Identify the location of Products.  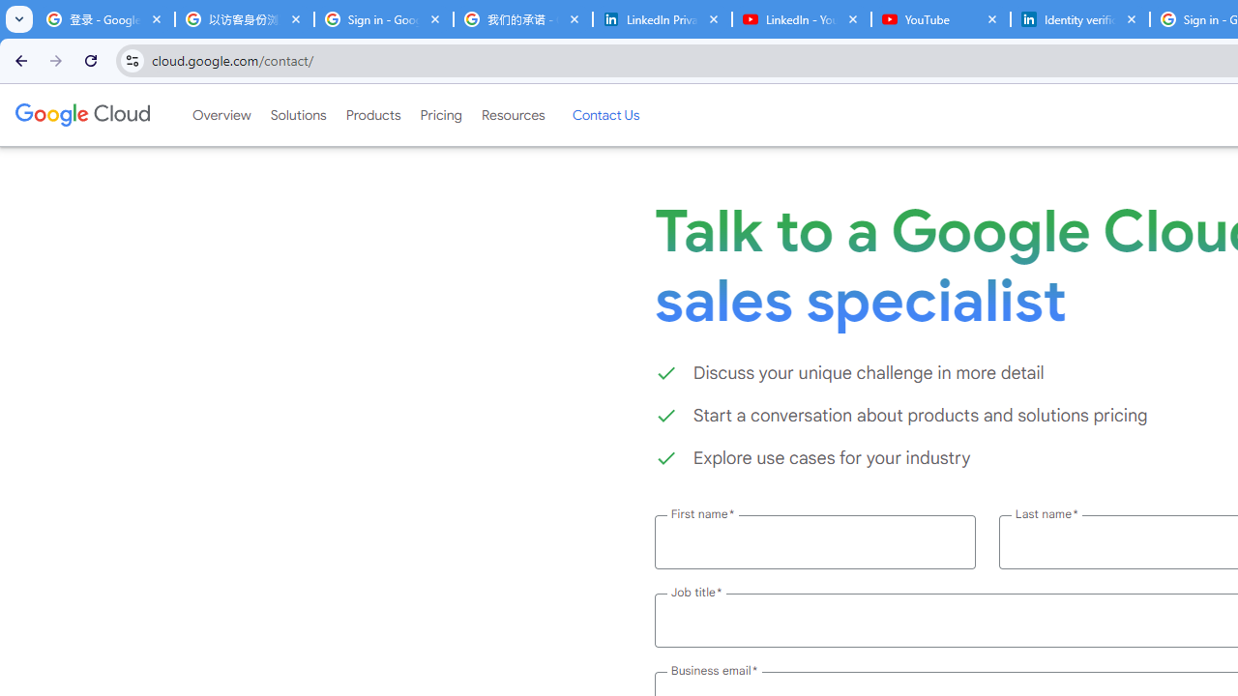
(373, 115).